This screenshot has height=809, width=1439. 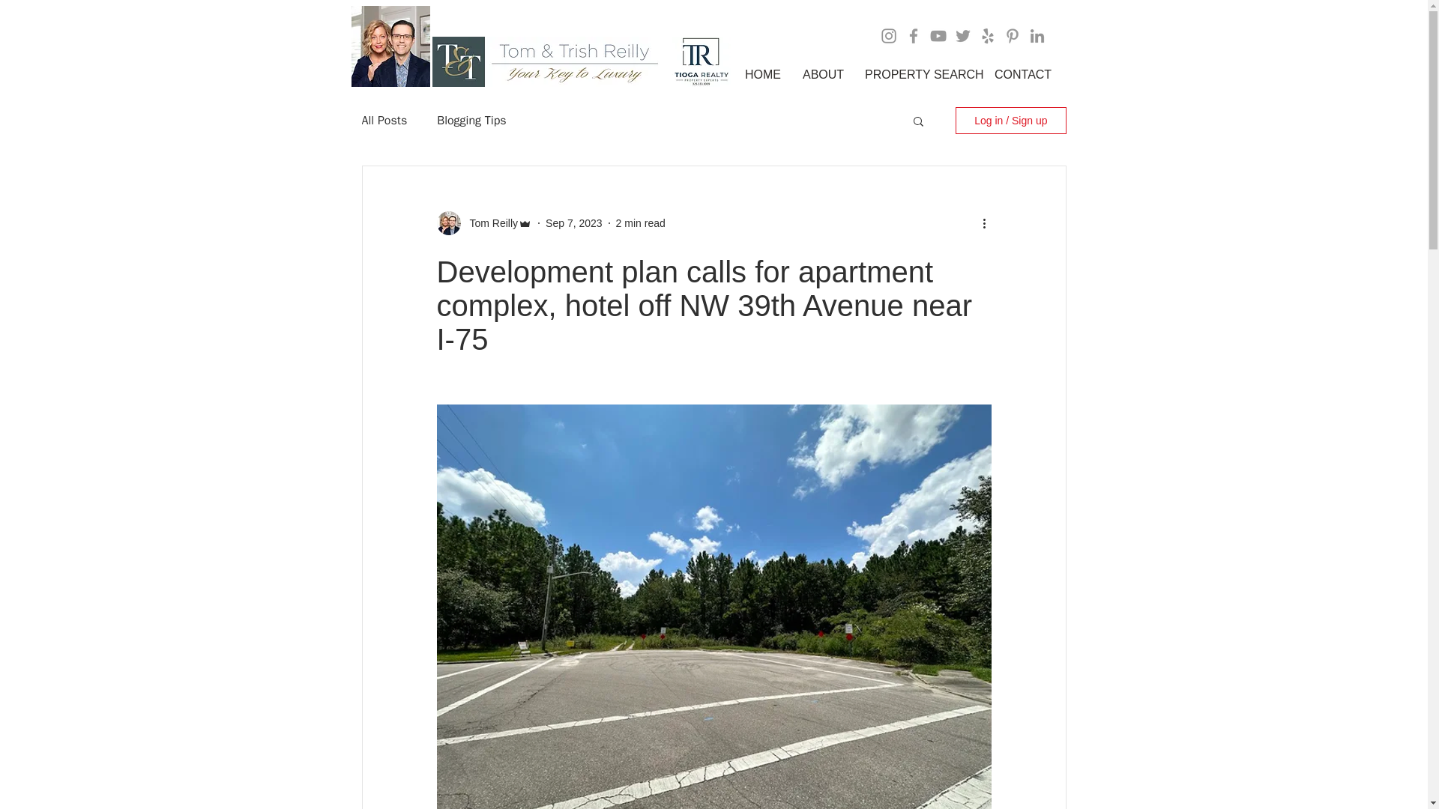 I want to click on Sep 7, 2023, so click(x=574, y=223).